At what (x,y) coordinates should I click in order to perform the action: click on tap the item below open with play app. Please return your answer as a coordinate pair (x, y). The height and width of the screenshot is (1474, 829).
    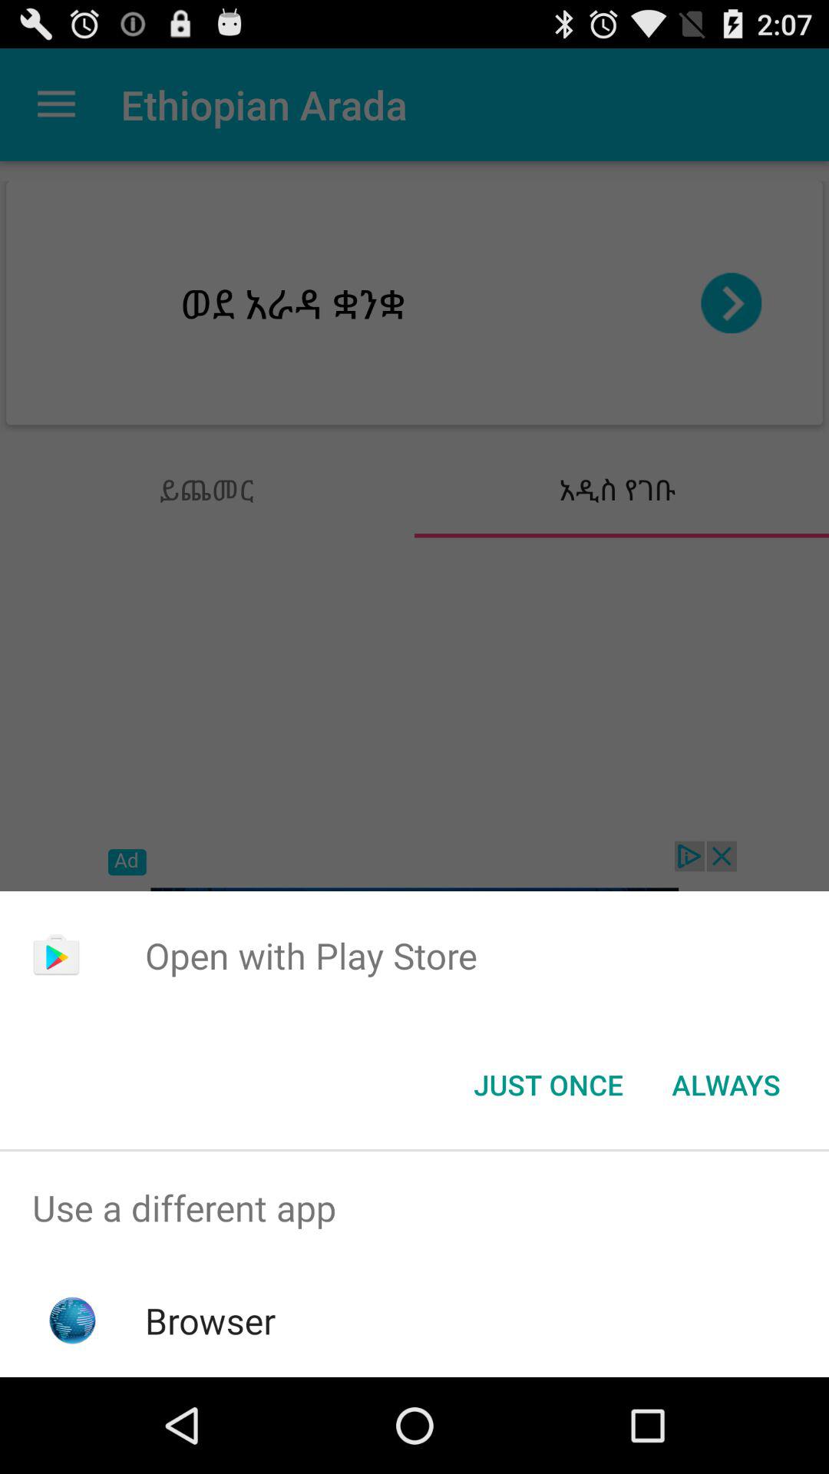
    Looking at the image, I should click on (548, 1085).